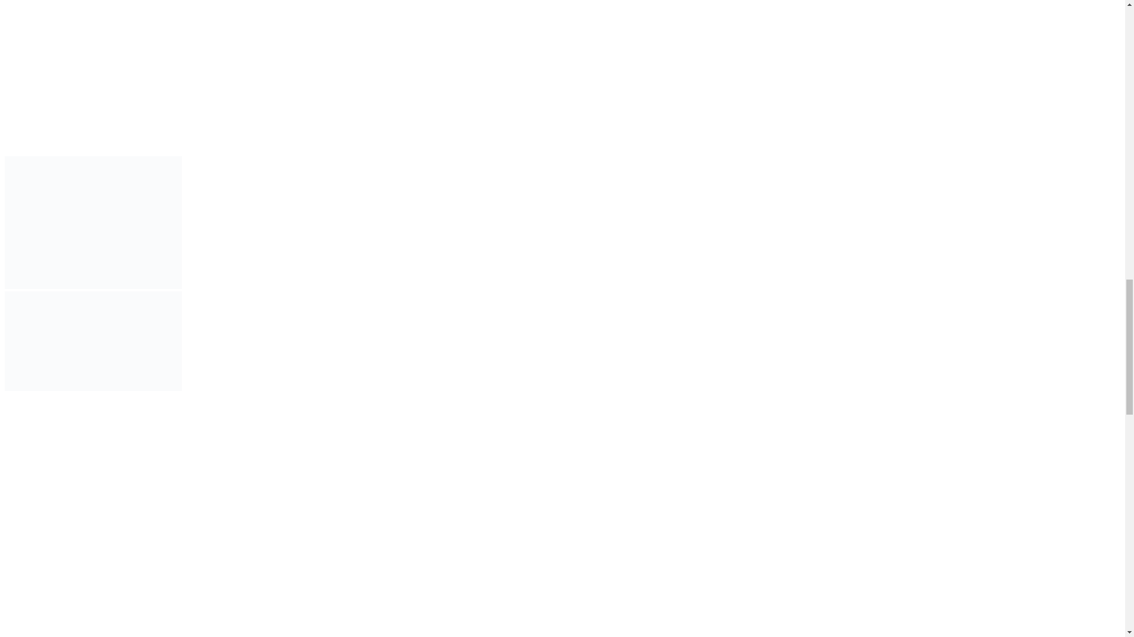 This screenshot has height=637, width=1134. Describe the element at coordinates (43, 479) in the screenshot. I see `July 27, 2024` at that location.